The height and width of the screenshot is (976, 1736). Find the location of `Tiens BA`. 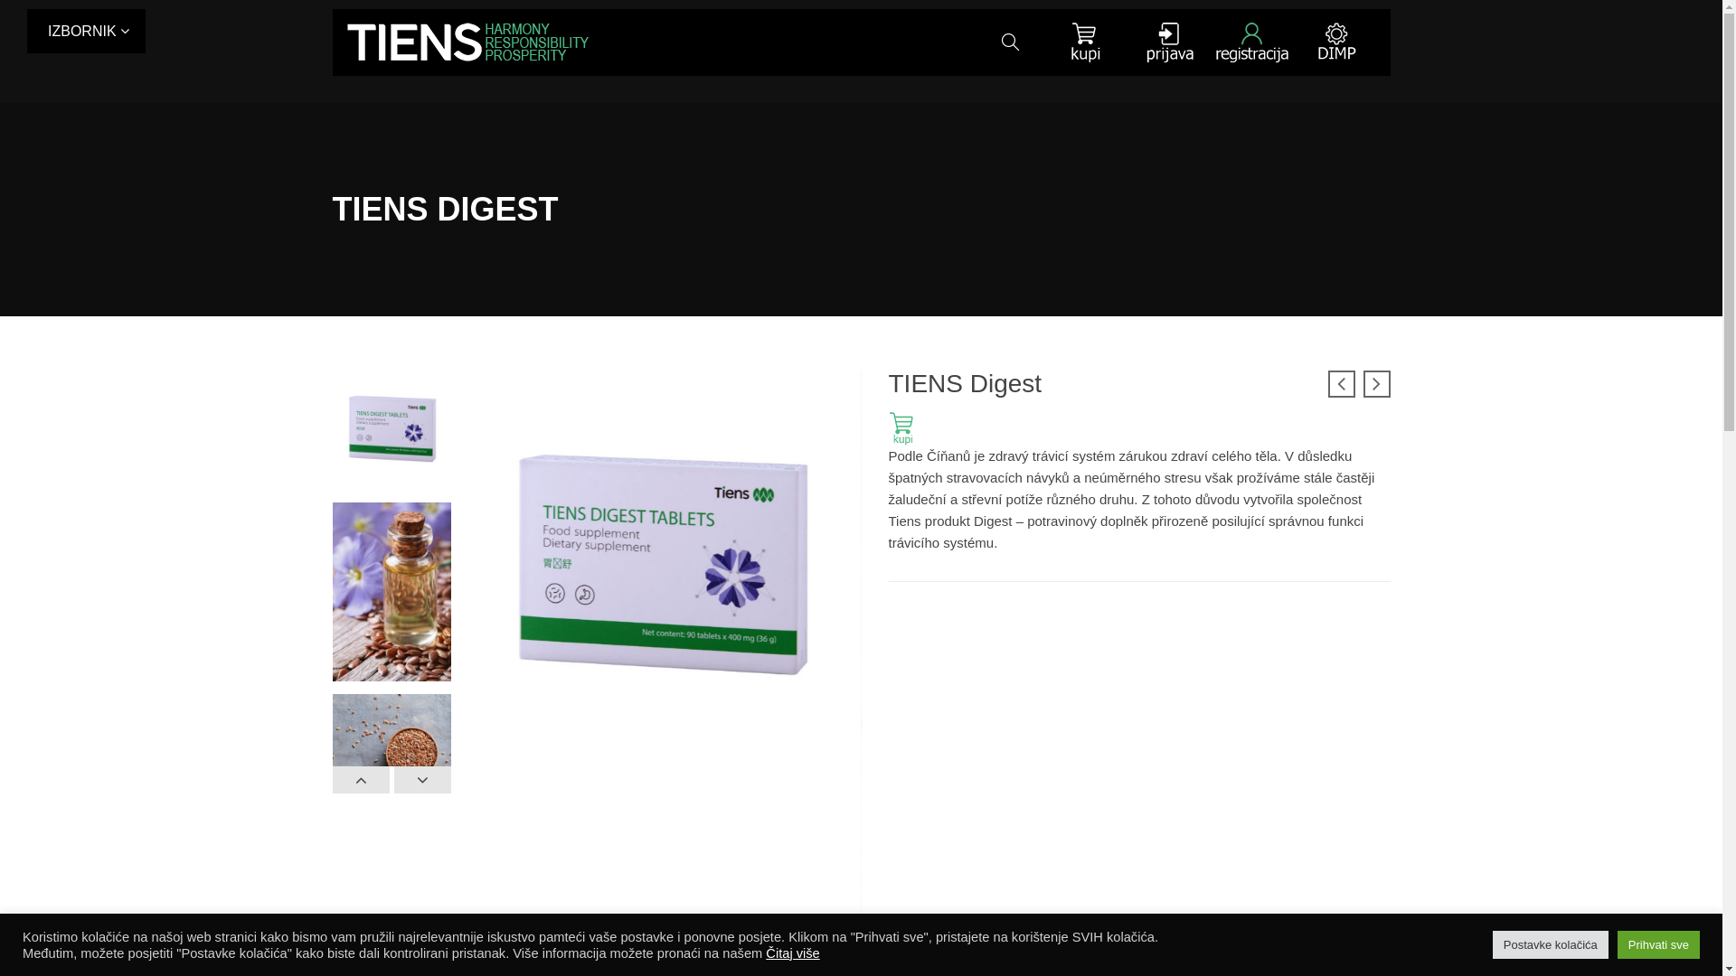

Tiens BA is located at coordinates (468, 42).